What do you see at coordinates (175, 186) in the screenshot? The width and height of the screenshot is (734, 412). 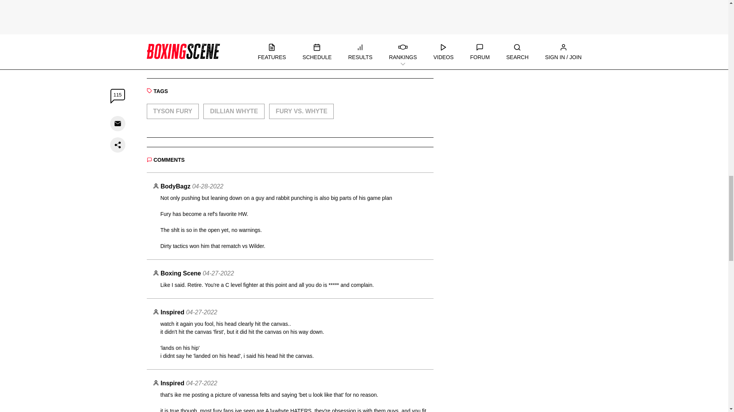 I see `BodyBagz` at bounding box center [175, 186].